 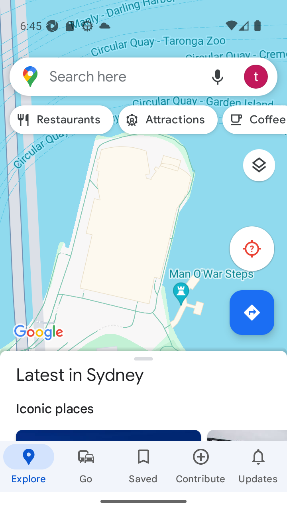 I want to click on Search here, so click(x=104, y=77).